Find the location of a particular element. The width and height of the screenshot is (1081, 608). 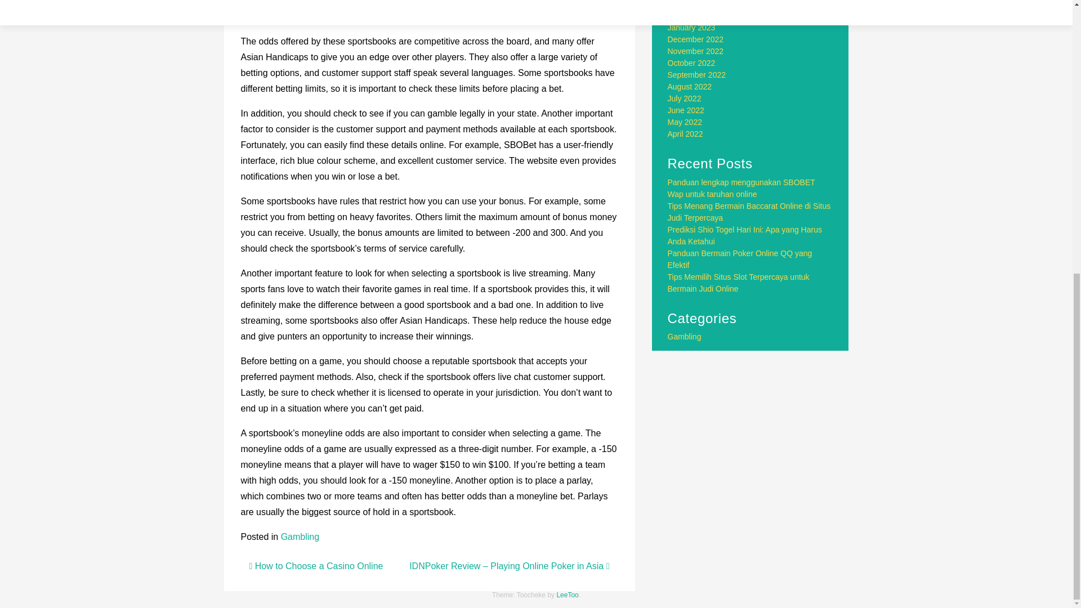

February 2023 is located at coordinates (693, 16).